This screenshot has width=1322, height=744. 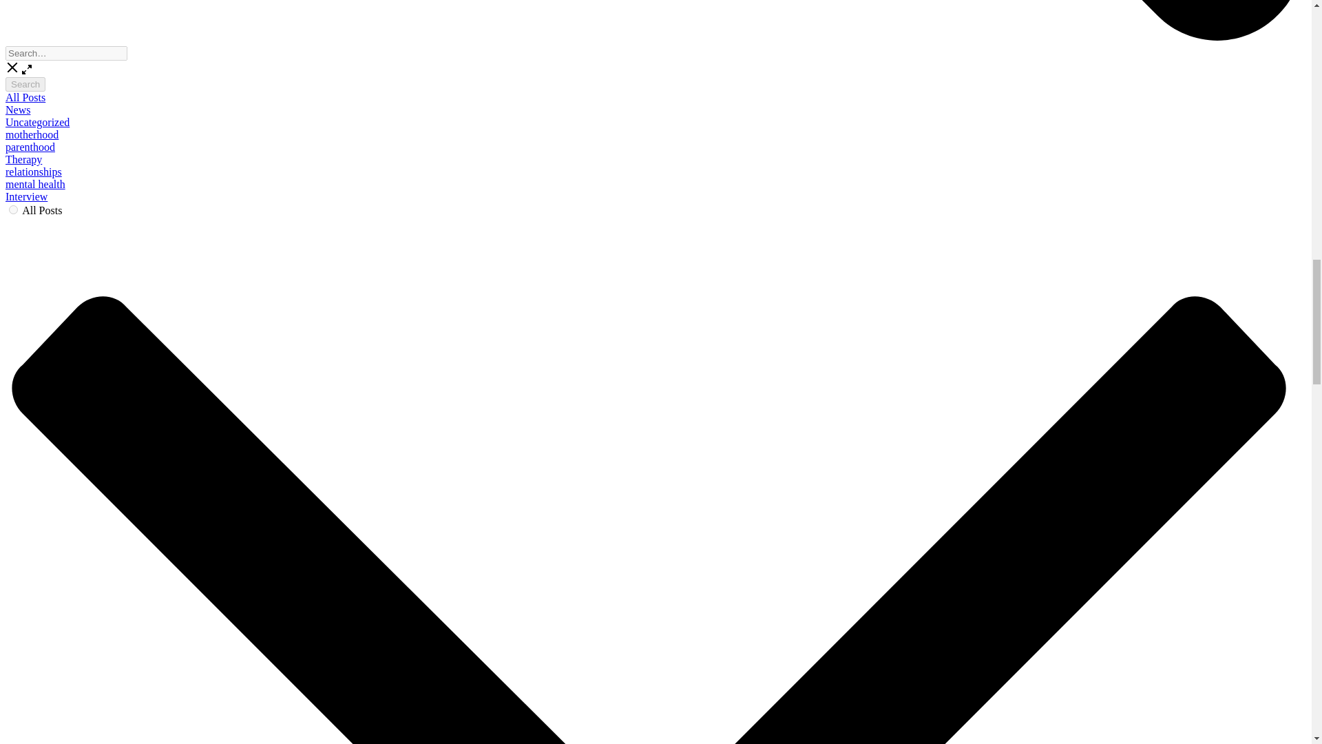 What do you see at coordinates (25, 97) in the screenshot?
I see `All Posts` at bounding box center [25, 97].